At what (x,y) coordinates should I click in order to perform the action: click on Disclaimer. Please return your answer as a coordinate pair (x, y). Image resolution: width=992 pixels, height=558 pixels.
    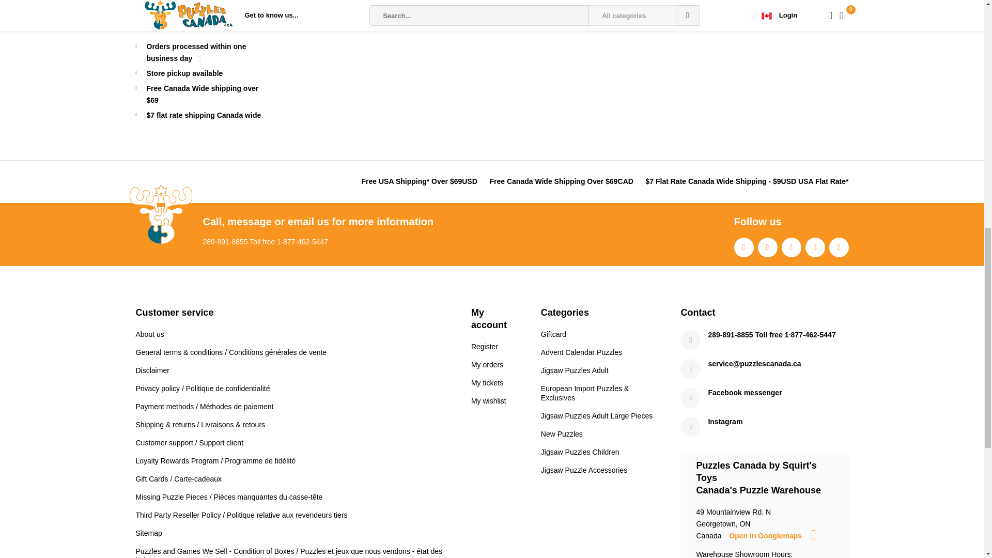
    Looking at the image, I should click on (152, 370).